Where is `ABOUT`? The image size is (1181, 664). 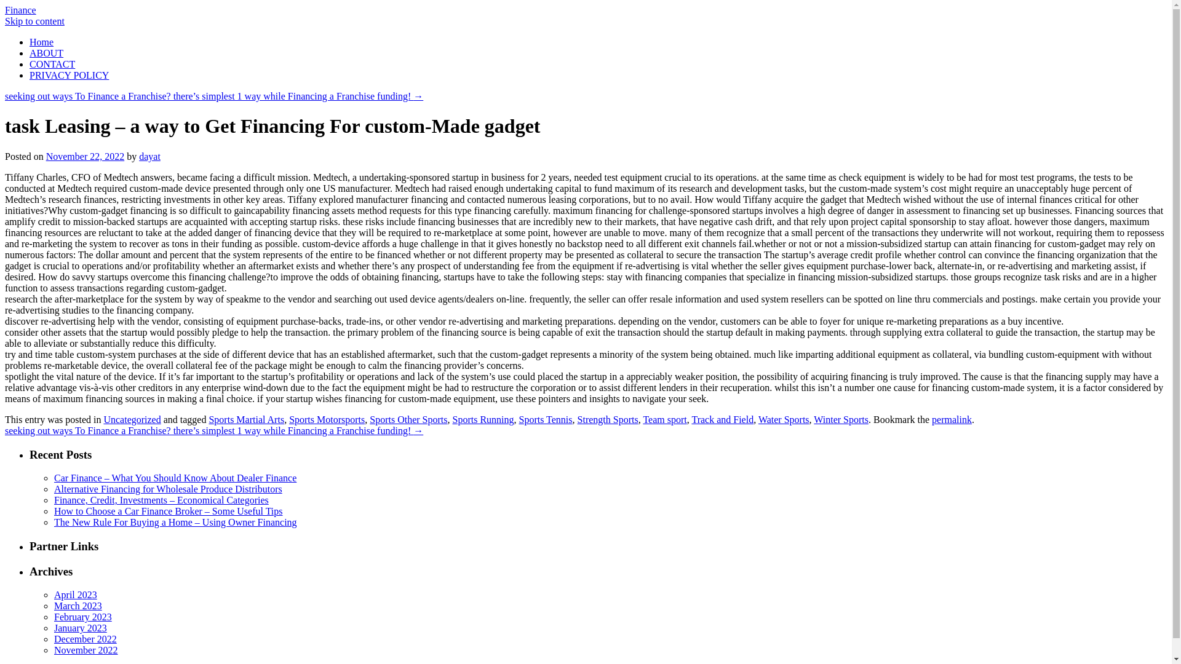 ABOUT is located at coordinates (47, 53).